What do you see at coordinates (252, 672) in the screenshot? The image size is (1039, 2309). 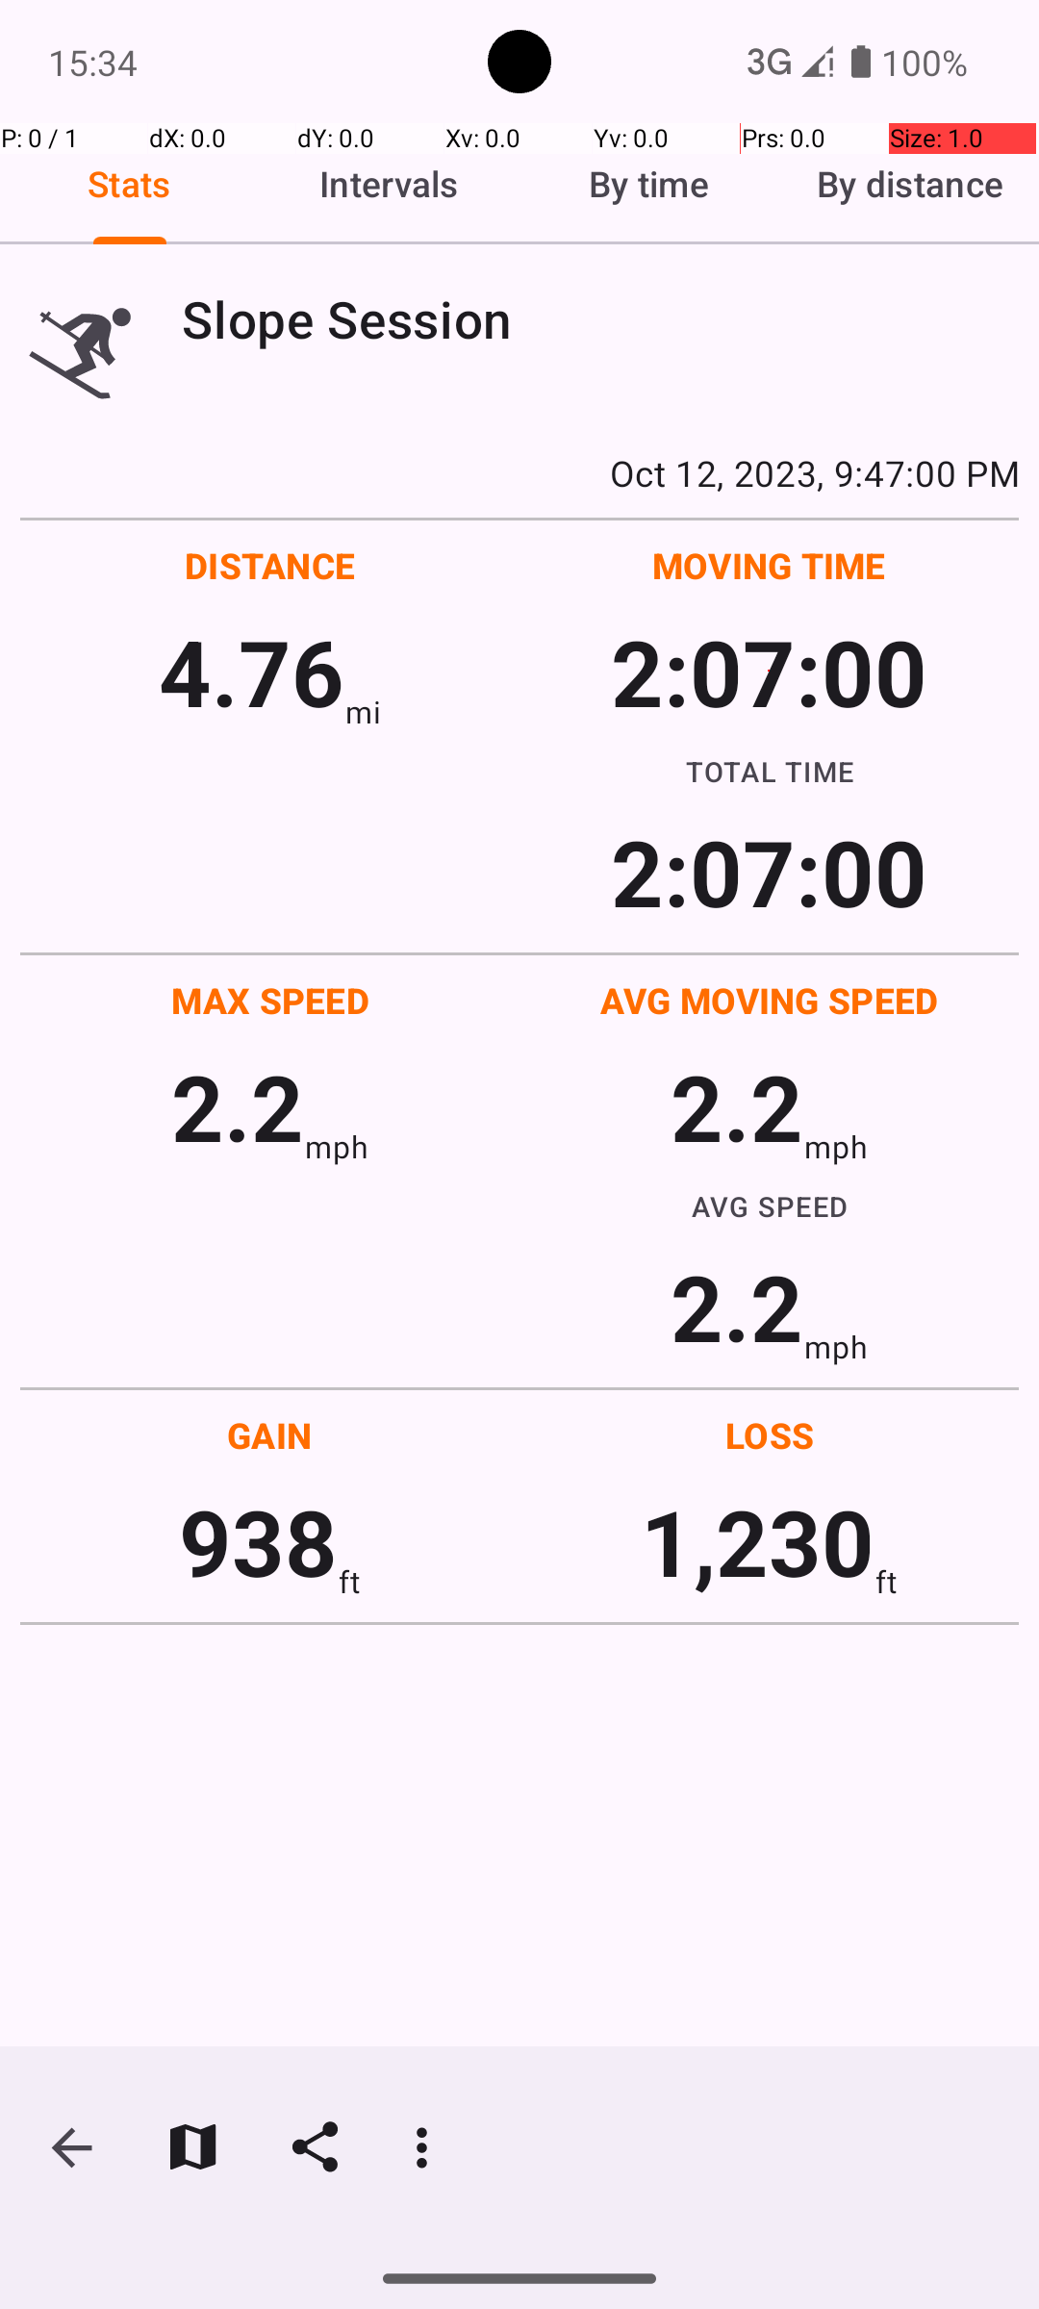 I see `4.76` at bounding box center [252, 672].